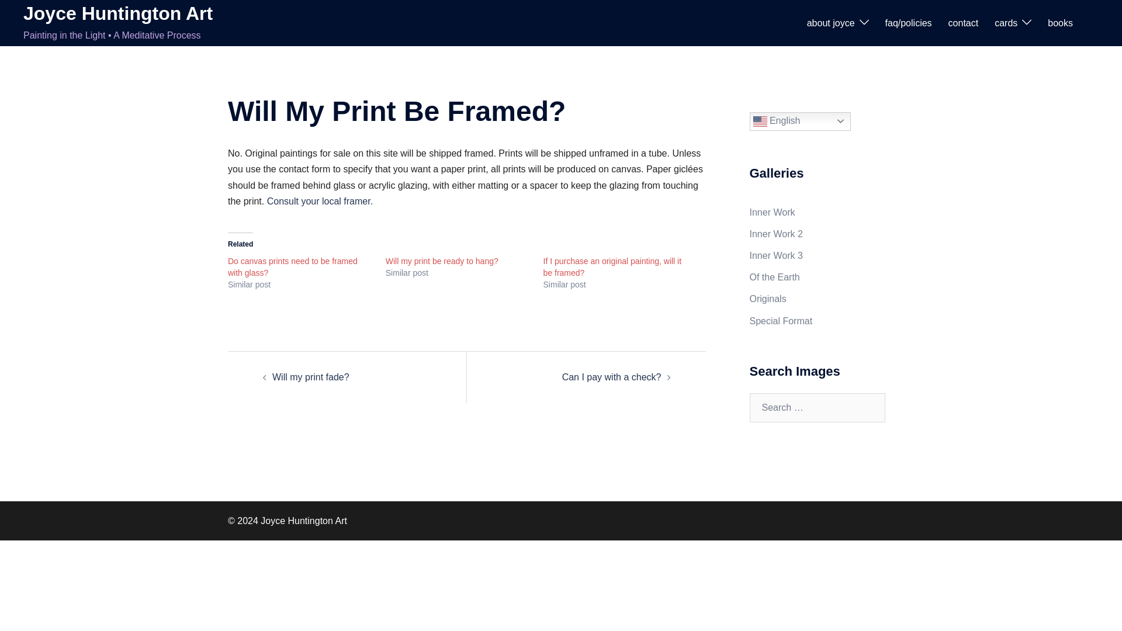 The width and height of the screenshot is (1122, 631). Describe the element at coordinates (612, 266) in the screenshot. I see `If I purchase an original painting, will it be framed?` at that location.